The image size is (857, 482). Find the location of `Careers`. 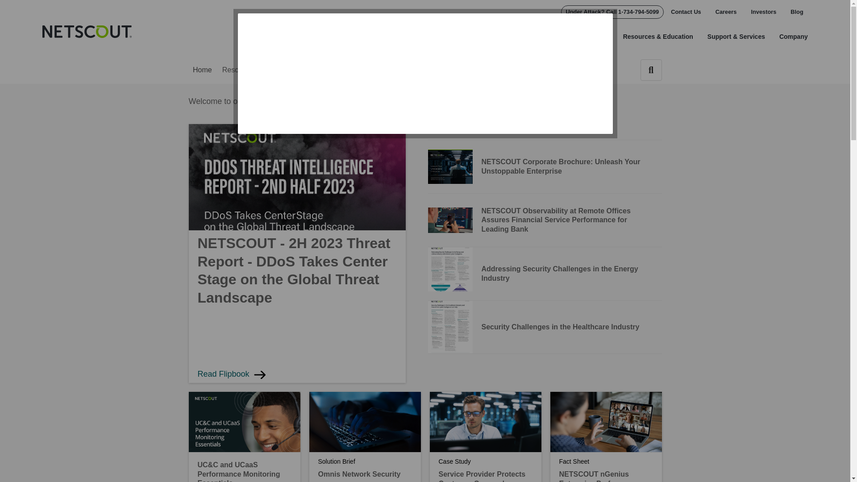

Careers is located at coordinates (726, 12).